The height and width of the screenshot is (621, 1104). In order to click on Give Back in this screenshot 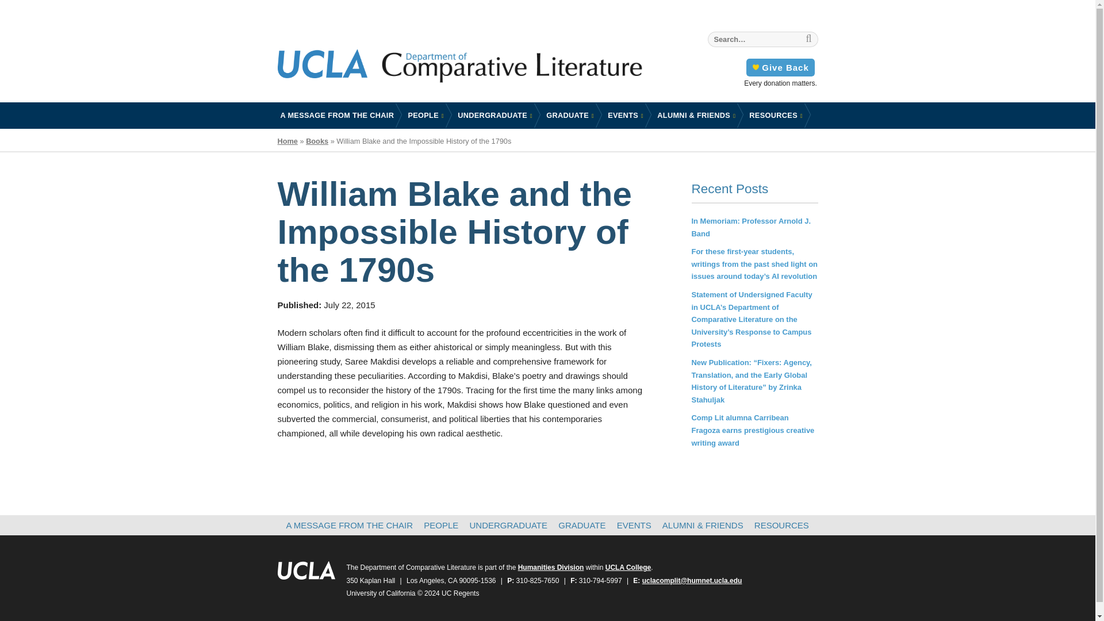, I will do `click(488, 69)`.